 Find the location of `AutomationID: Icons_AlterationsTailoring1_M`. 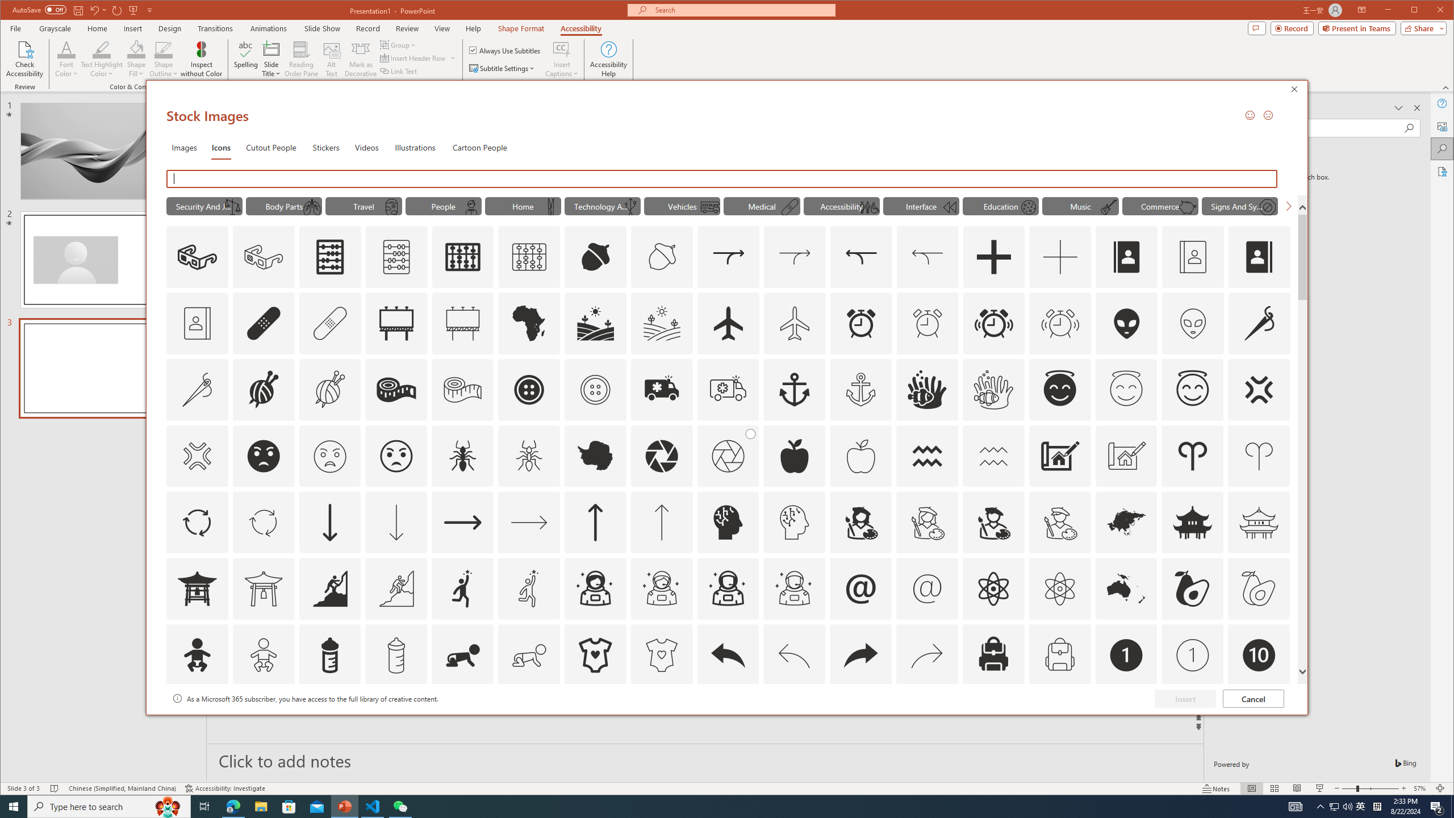

AutomationID: Icons_AlterationsTailoring1_M is located at coordinates (329, 389).